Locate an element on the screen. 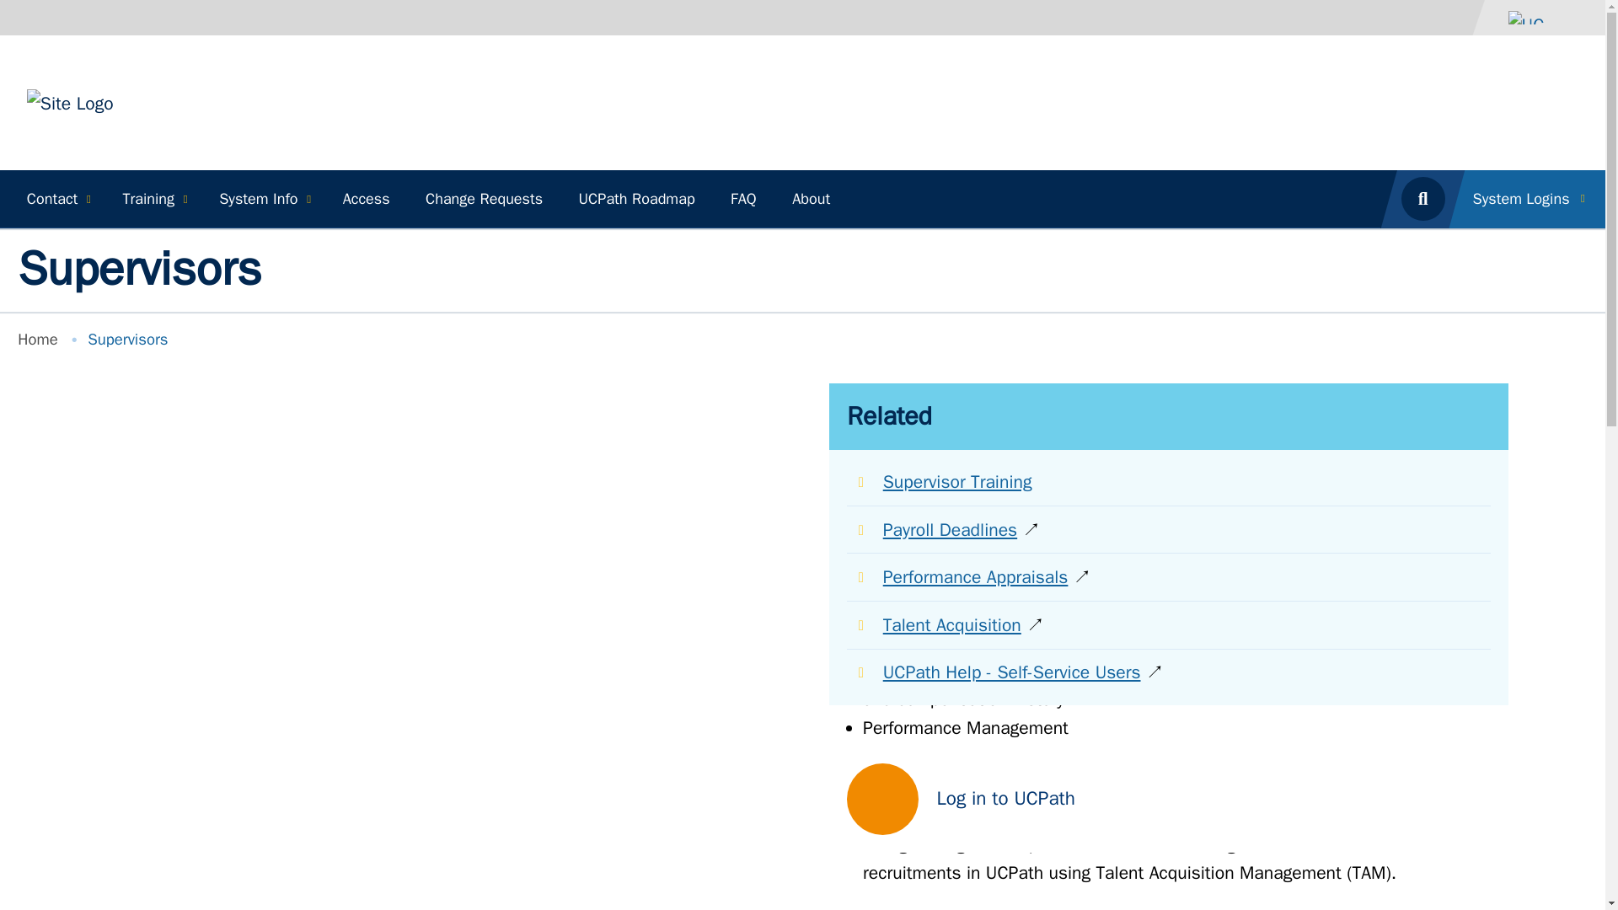  System Info is located at coordinates (263, 199).